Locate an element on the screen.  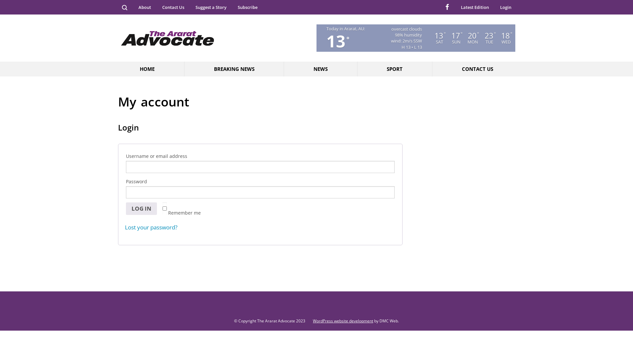
BREAKING NEWS is located at coordinates (234, 69).